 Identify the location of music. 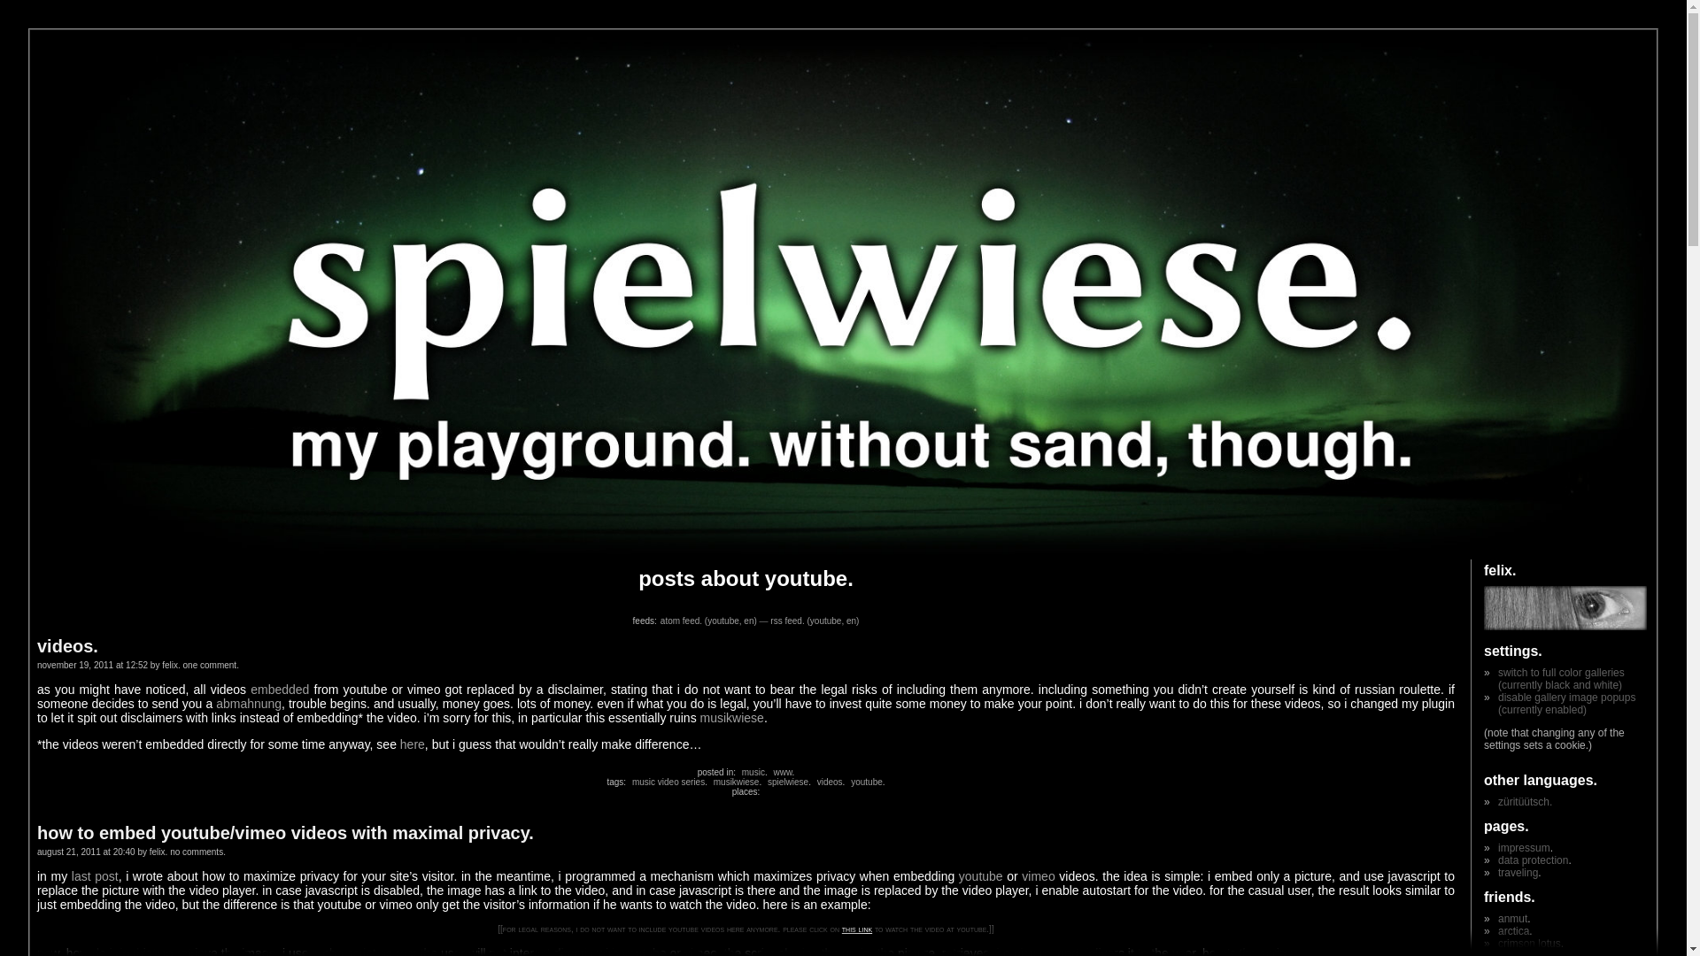
(751, 772).